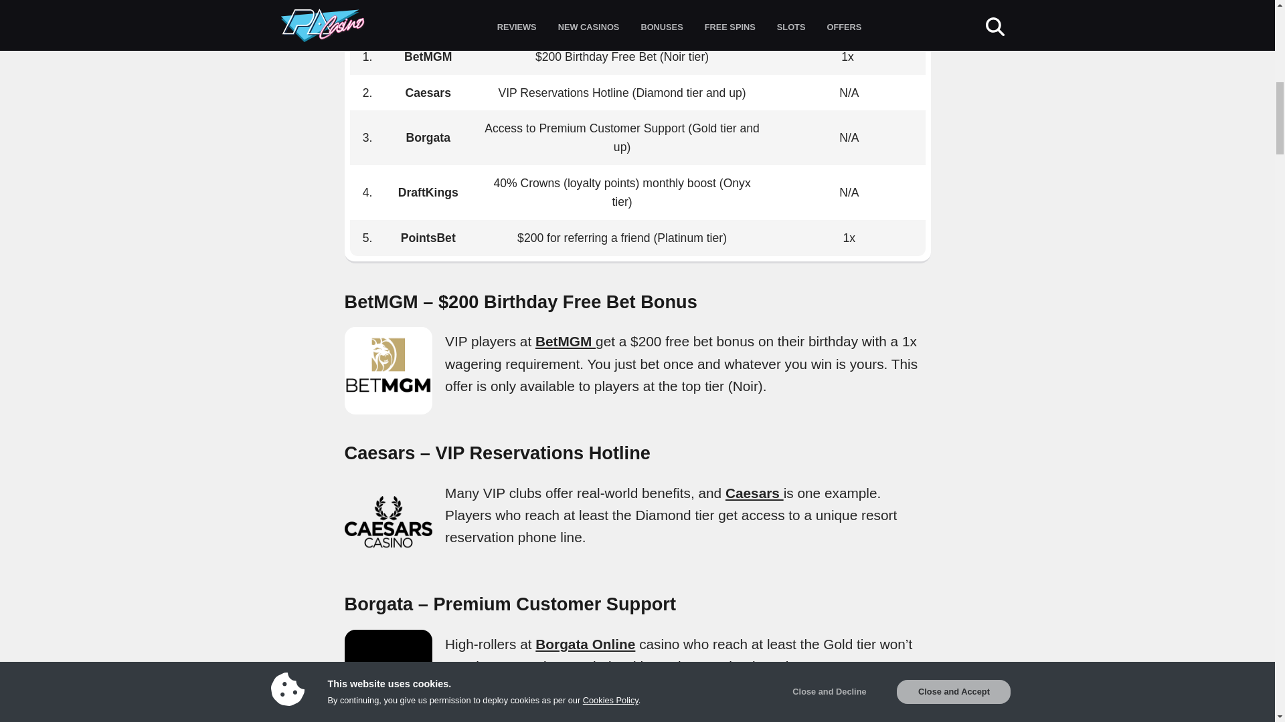  I want to click on Caesars, so click(755, 493).